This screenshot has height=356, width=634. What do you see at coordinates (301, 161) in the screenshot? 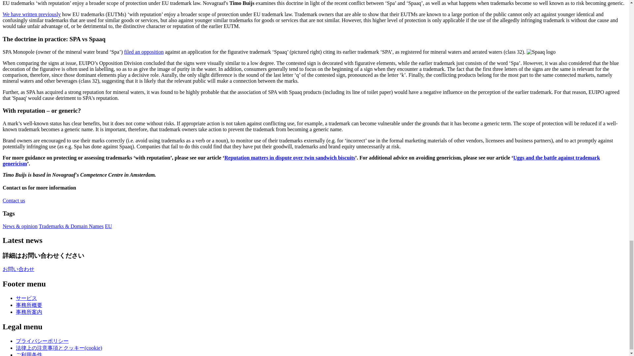
I see `Uggs and the battle against trademark genericism` at bounding box center [301, 161].